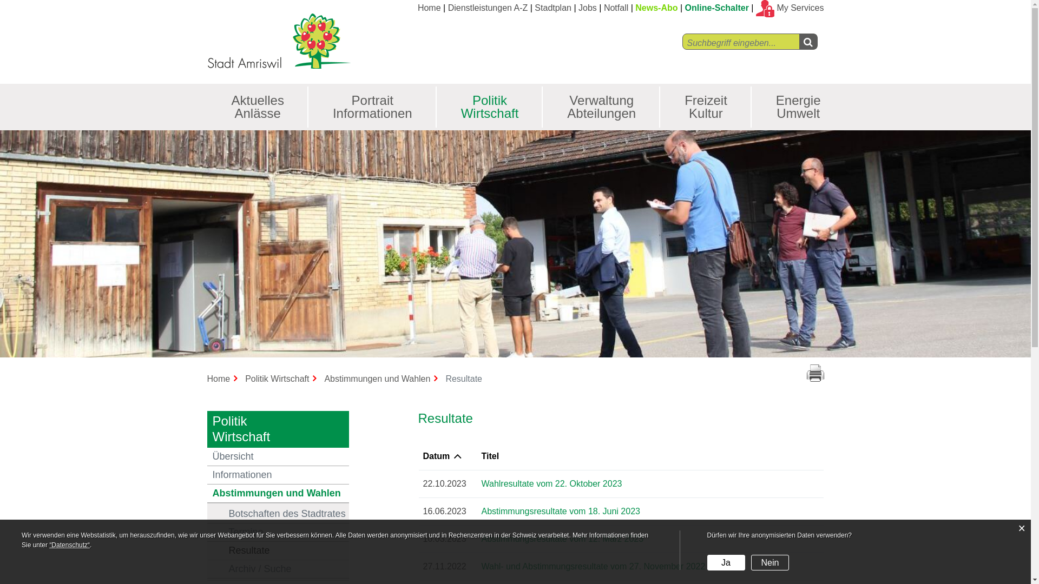 The height and width of the screenshot is (584, 1039). Describe the element at coordinates (278, 40) in the screenshot. I see `Stadt Amriswil` at that location.